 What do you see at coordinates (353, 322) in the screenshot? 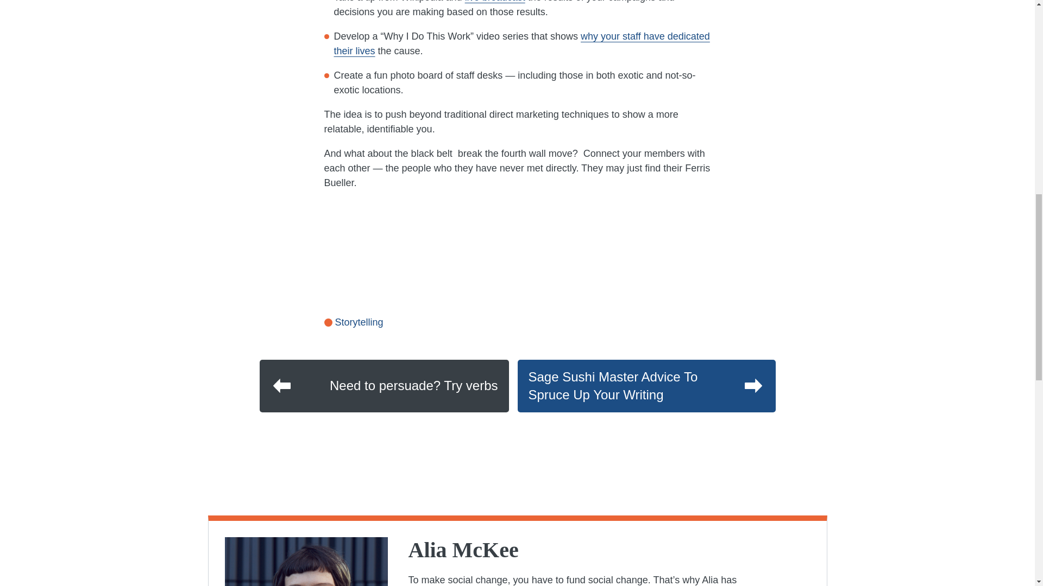
I see `Storytelling` at bounding box center [353, 322].